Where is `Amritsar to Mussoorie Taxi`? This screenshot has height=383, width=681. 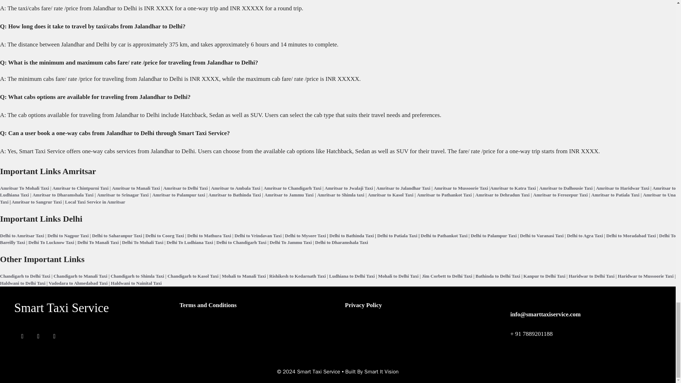 Amritsar to Mussoorie Taxi is located at coordinates (461, 187).